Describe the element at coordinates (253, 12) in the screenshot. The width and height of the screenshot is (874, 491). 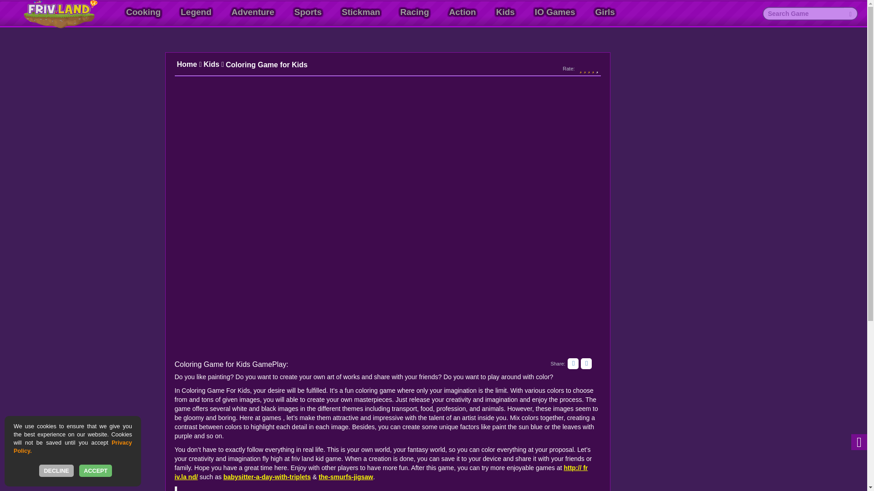
I see `Adventure` at that location.